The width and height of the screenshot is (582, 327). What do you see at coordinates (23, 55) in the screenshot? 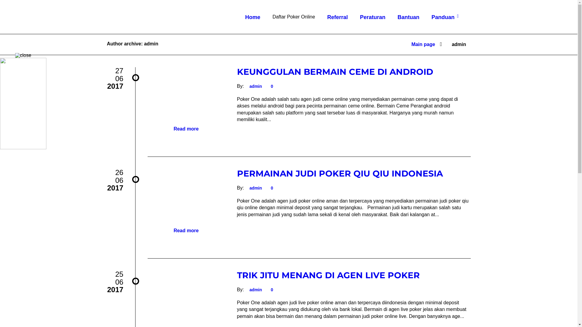
I see `close button` at bounding box center [23, 55].